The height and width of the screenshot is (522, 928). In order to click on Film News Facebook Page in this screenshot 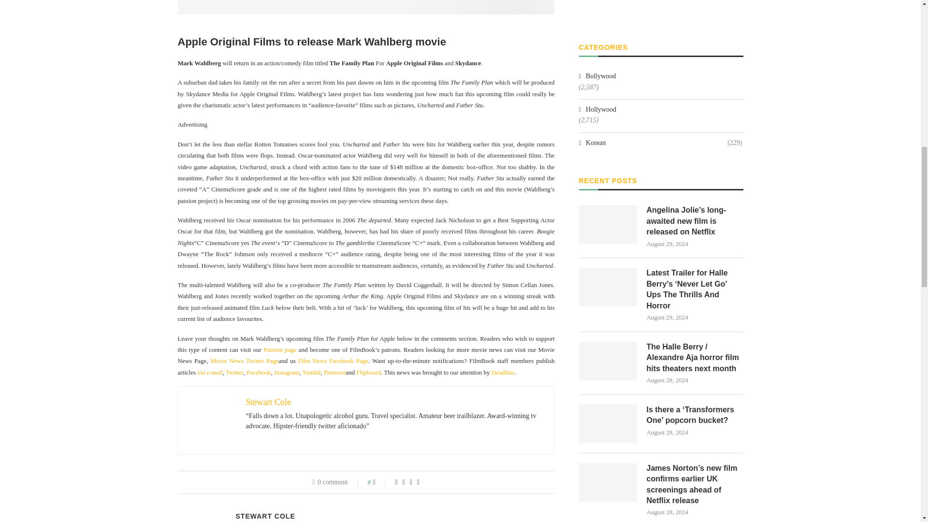, I will do `click(333, 361)`.